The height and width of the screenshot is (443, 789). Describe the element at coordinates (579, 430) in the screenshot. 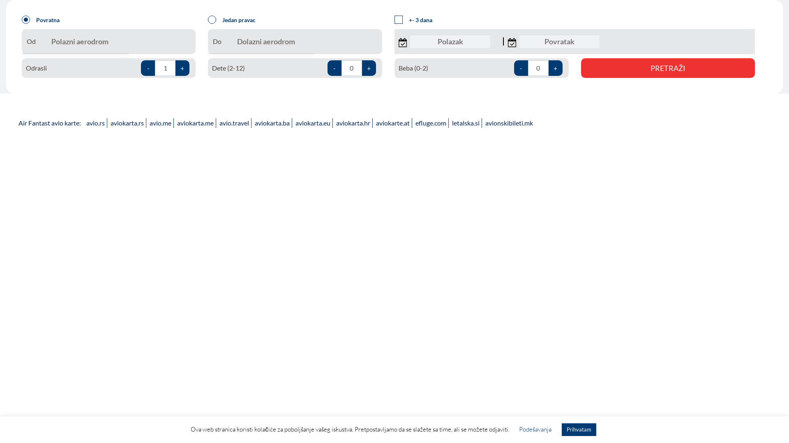

I see `Prihvatam` at that location.